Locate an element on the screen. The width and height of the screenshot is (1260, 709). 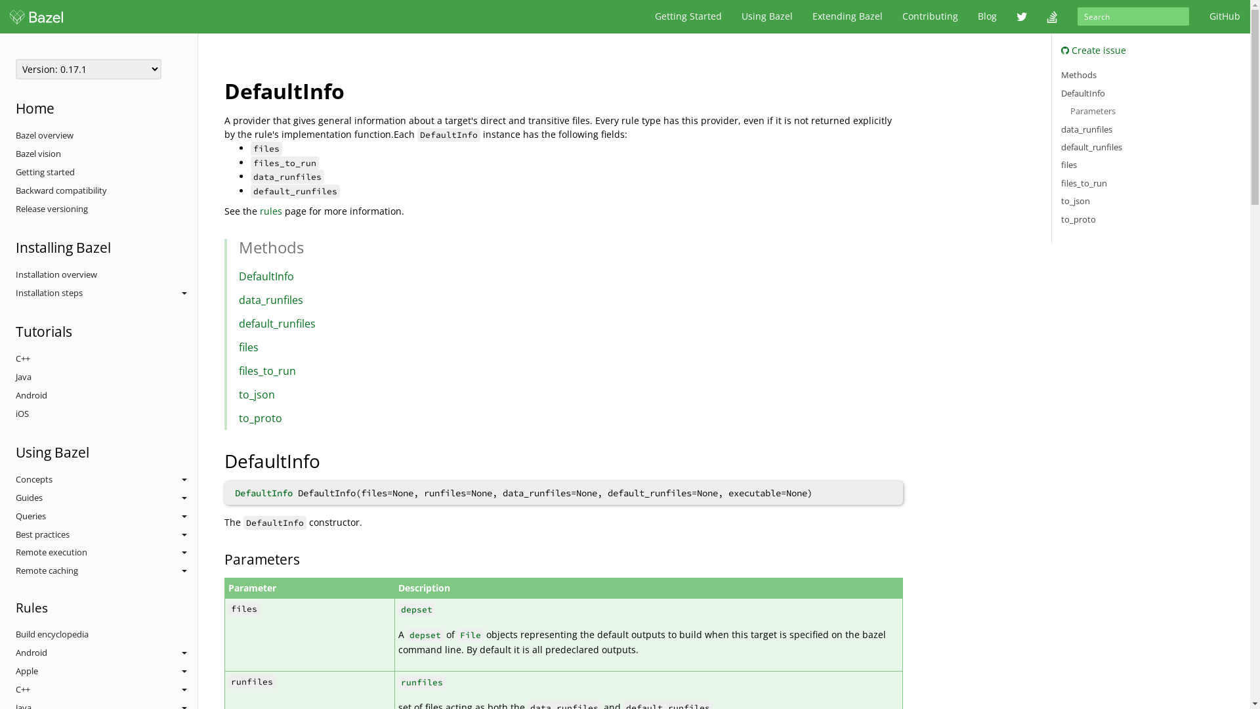
Remote caching is located at coordinates (106, 571).